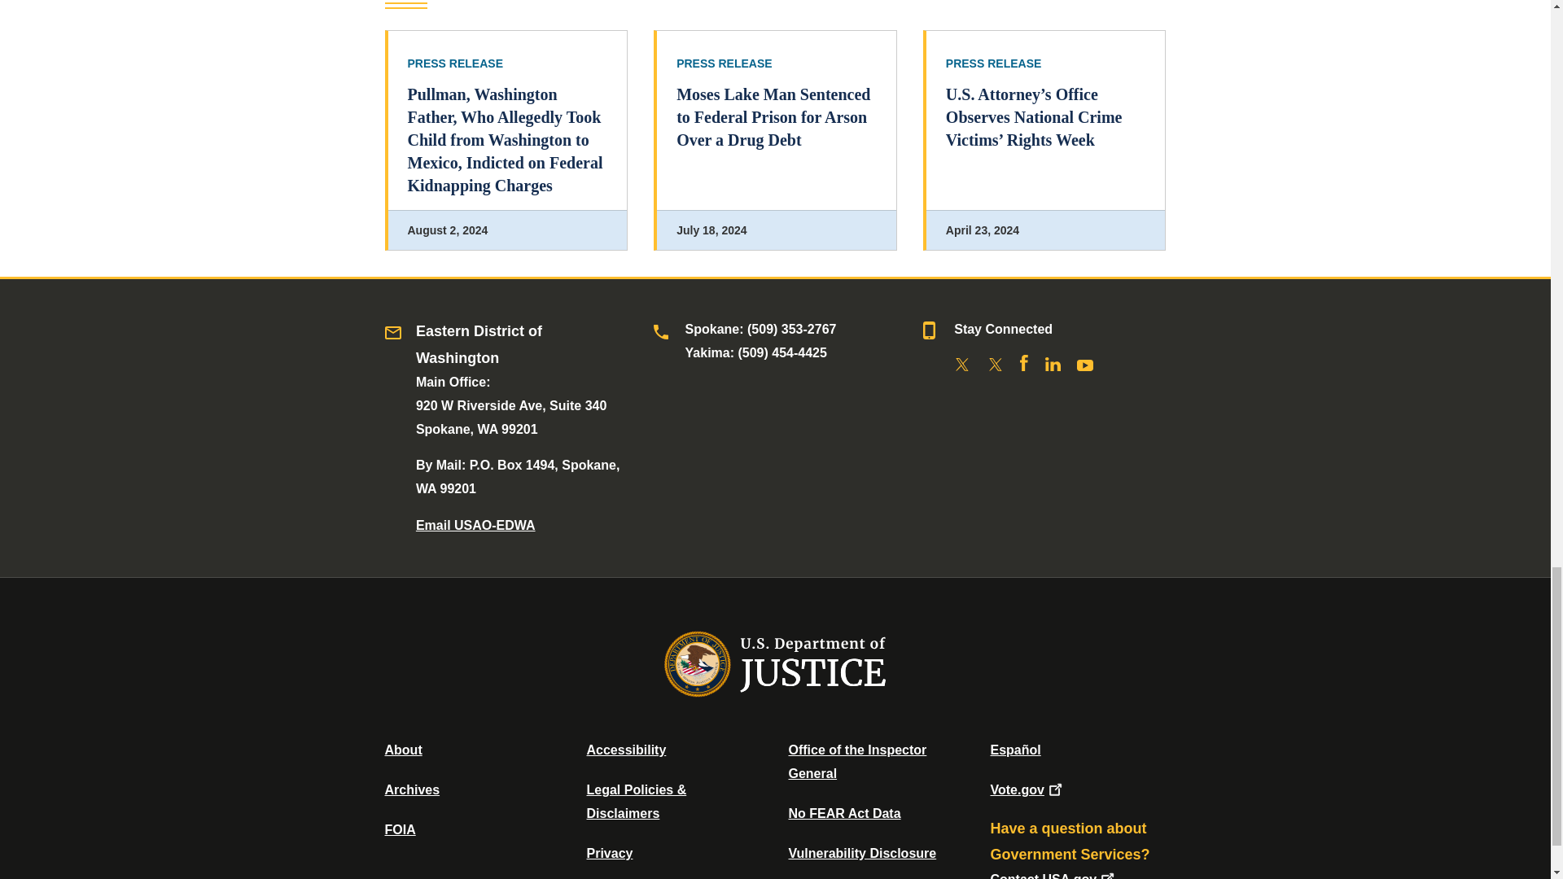 The height and width of the screenshot is (879, 1563). What do you see at coordinates (403, 749) in the screenshot?
I see `About DOJ` at bounding box center [403, 749].